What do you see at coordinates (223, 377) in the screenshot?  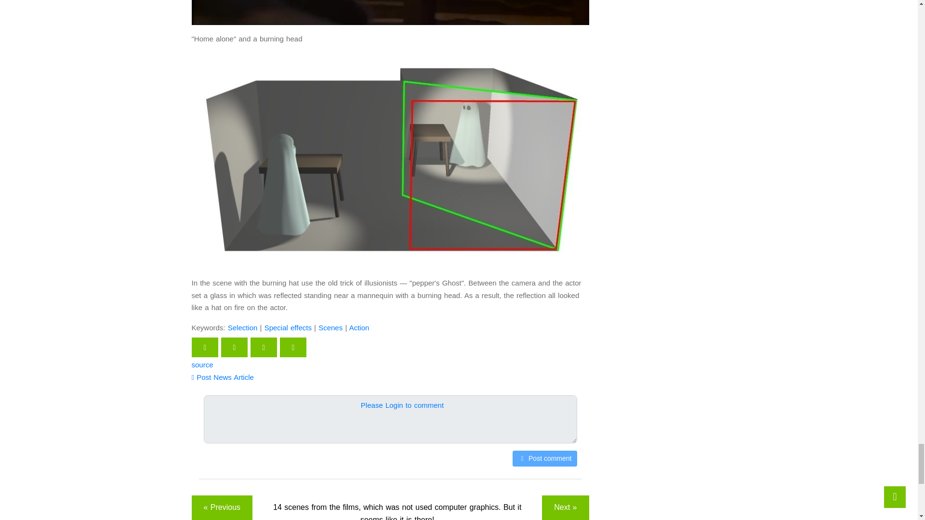 I see `Post News Article` at bounding box center [223, 377].